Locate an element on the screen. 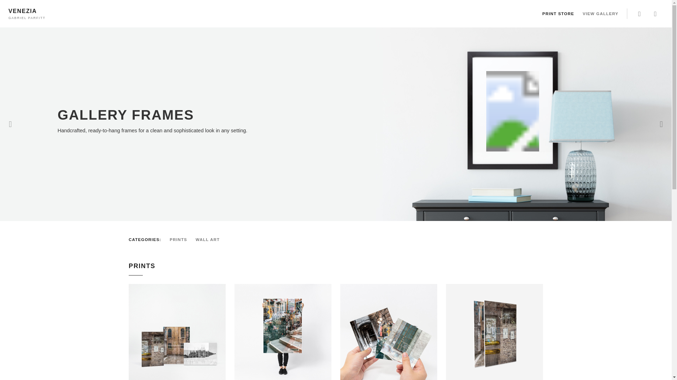  PRINT STORE is located at coordinates (558, 13).